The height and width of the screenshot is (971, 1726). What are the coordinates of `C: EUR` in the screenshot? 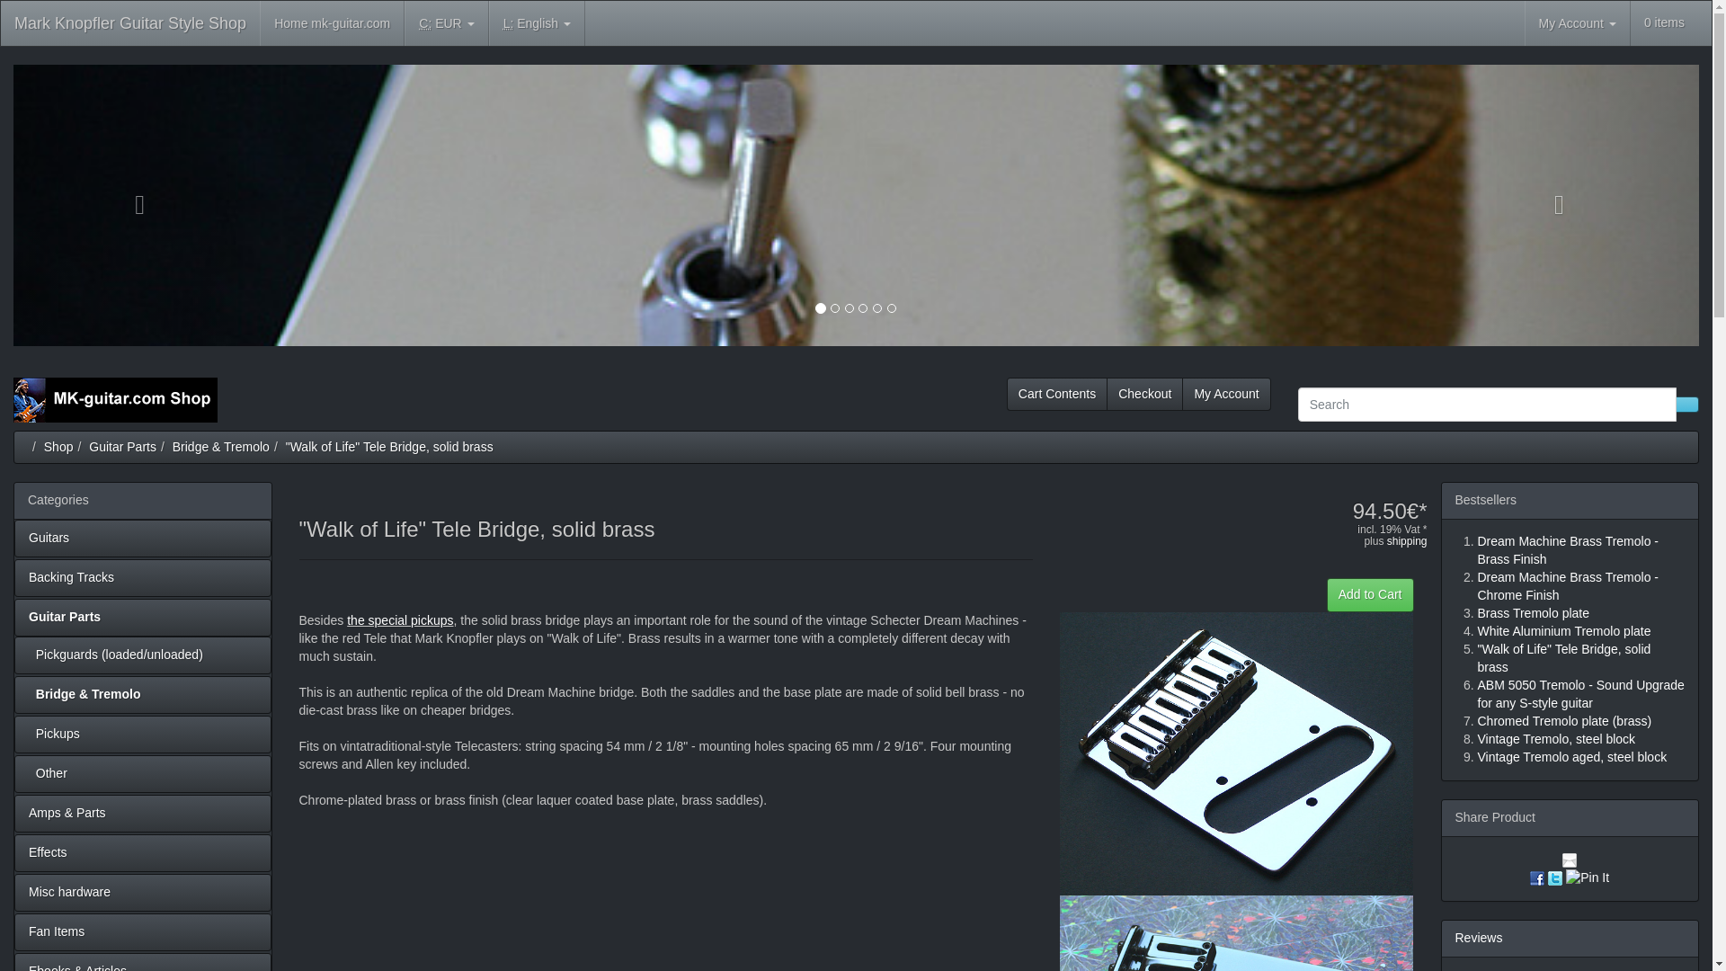 It's located at (446, 23).